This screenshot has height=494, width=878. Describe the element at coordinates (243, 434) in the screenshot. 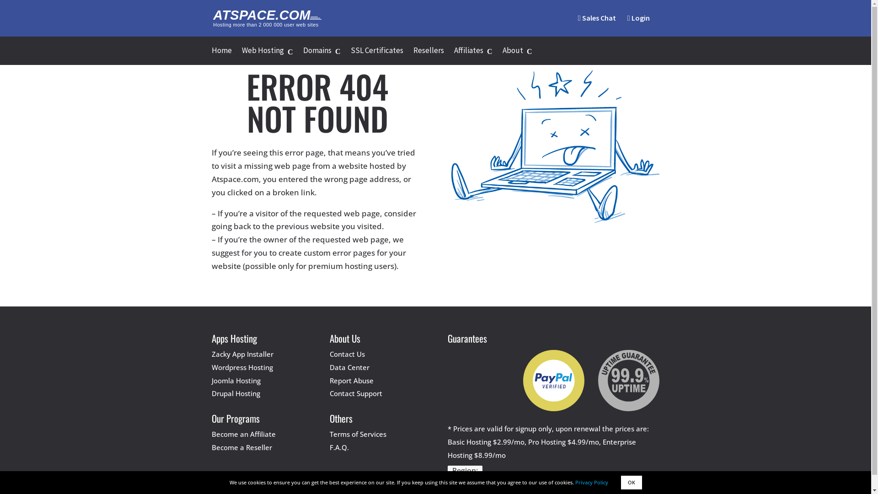

I see `Become an Affiliate` at that location.